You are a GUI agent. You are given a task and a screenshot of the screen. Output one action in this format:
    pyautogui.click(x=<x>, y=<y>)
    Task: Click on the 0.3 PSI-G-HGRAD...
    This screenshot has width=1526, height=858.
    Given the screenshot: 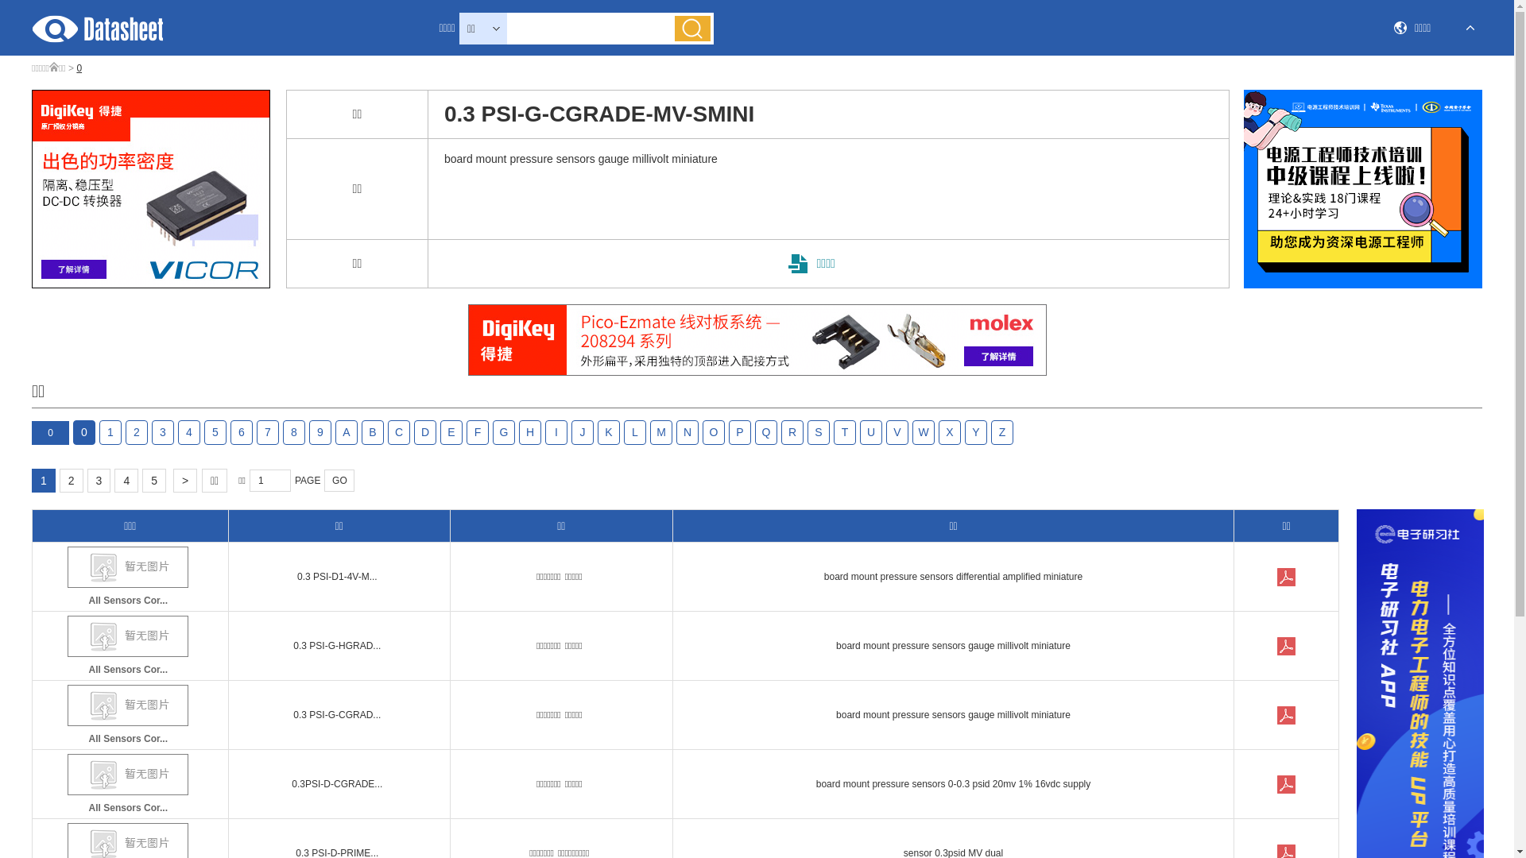 What is the action you would take?
    pyautogui.click(x=337, y=646)
    